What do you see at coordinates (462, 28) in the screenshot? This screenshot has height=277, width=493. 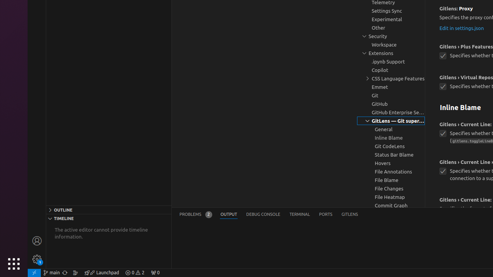 I see `Edit in settings.json: gitlens.proxy` at bounding box center [462, 28].